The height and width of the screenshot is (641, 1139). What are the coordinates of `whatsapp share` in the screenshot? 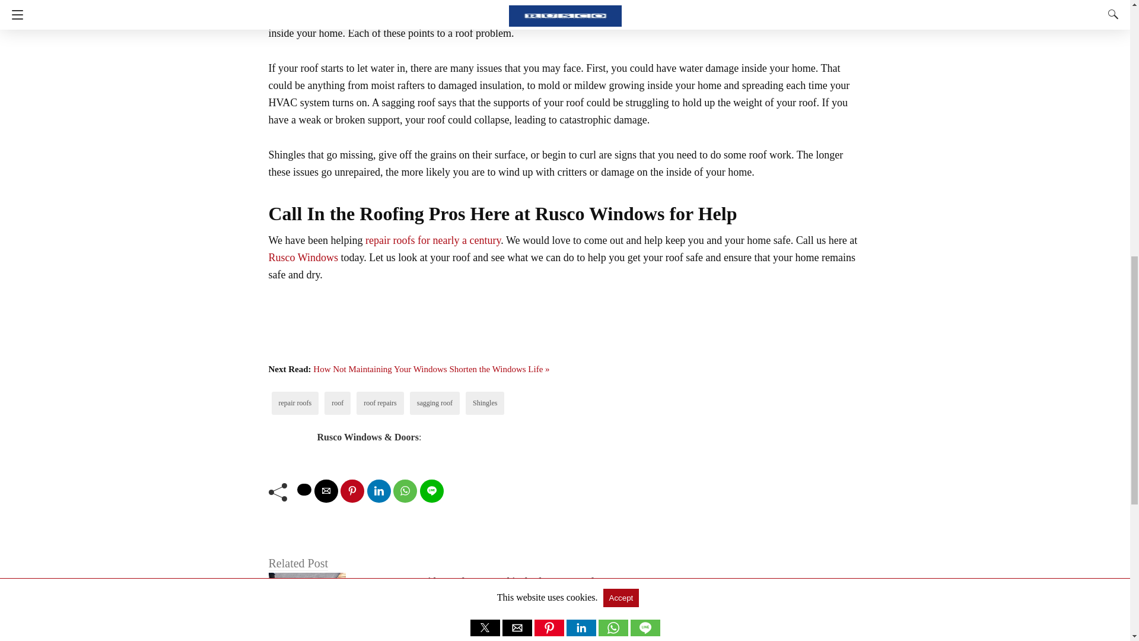 It's located at (405, 490).